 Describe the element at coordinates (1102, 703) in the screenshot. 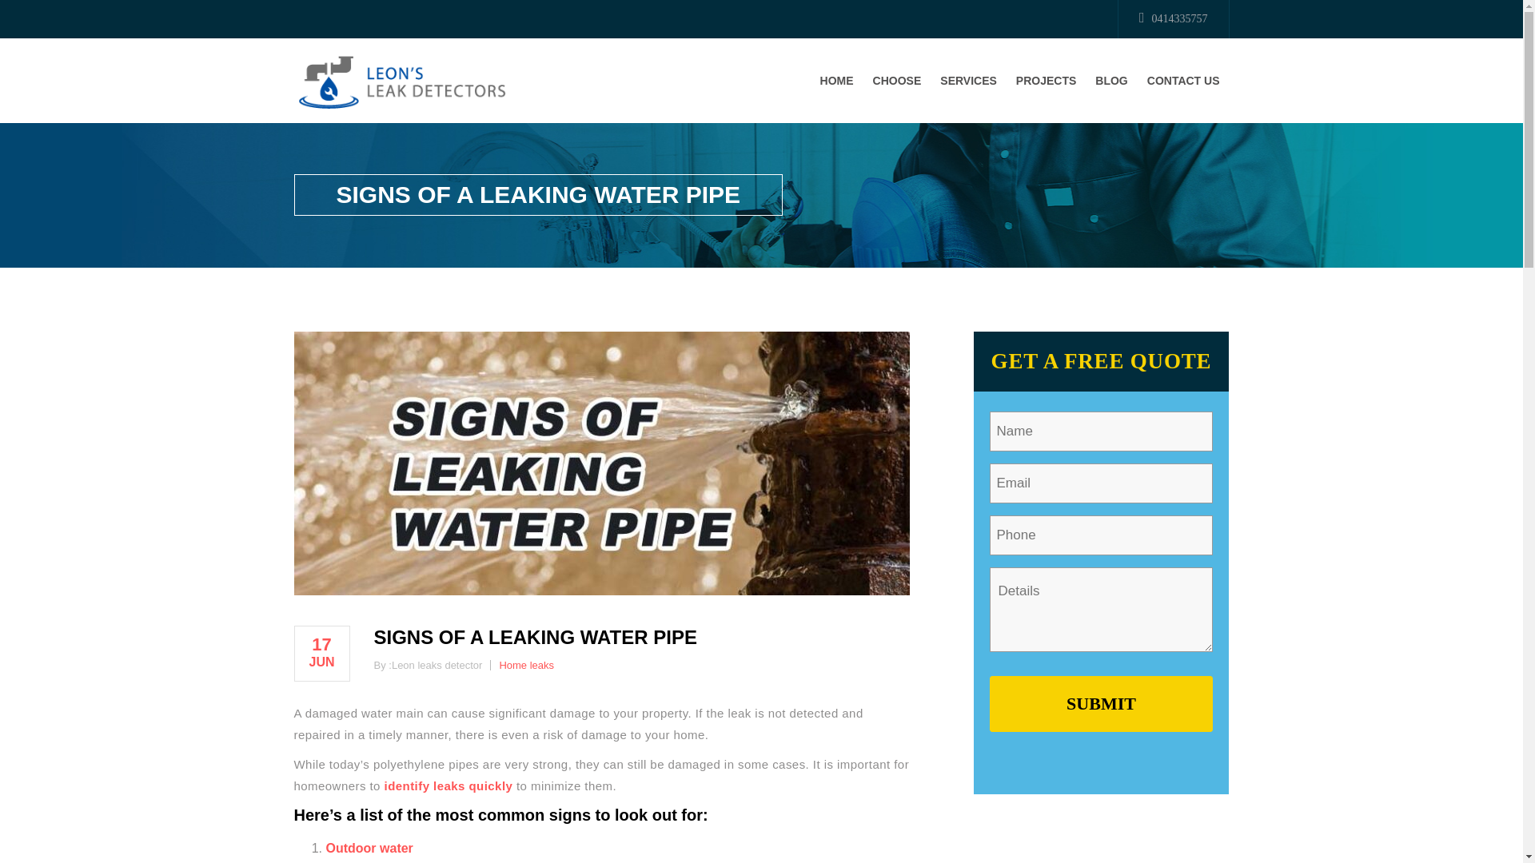

I see `SUBMIT` at that location.